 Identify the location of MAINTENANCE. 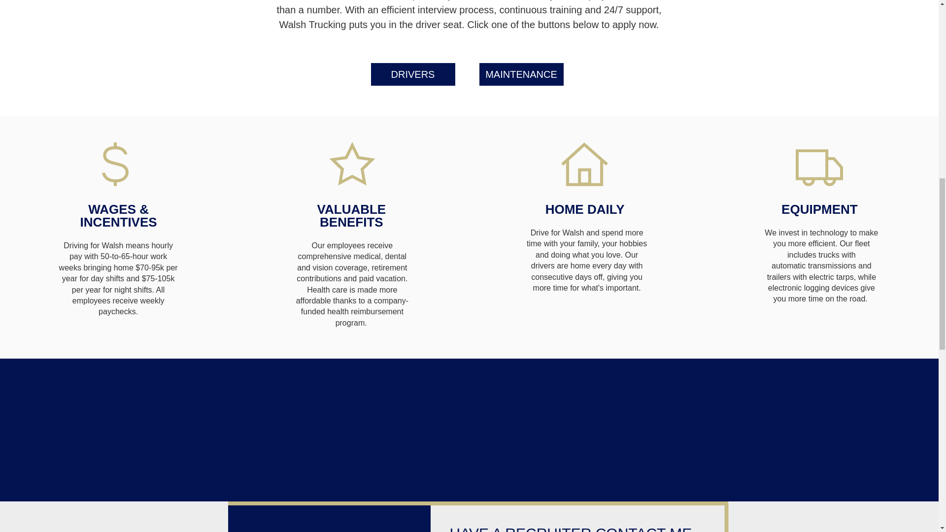
(520, 74).